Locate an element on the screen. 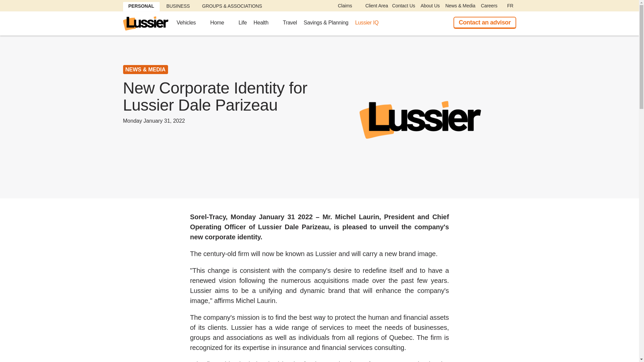 The height and width of the screenshot is (362, 644). BUSINESS is located at coordinates (178, 7).